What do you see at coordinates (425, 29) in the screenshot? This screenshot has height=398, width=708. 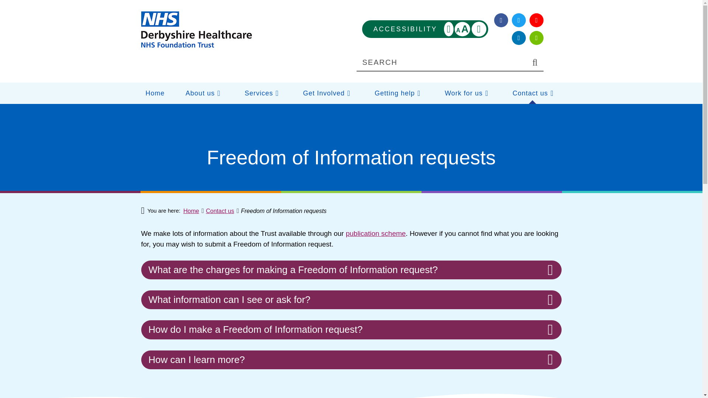 I see `About us` at bounding box center [425, 29].